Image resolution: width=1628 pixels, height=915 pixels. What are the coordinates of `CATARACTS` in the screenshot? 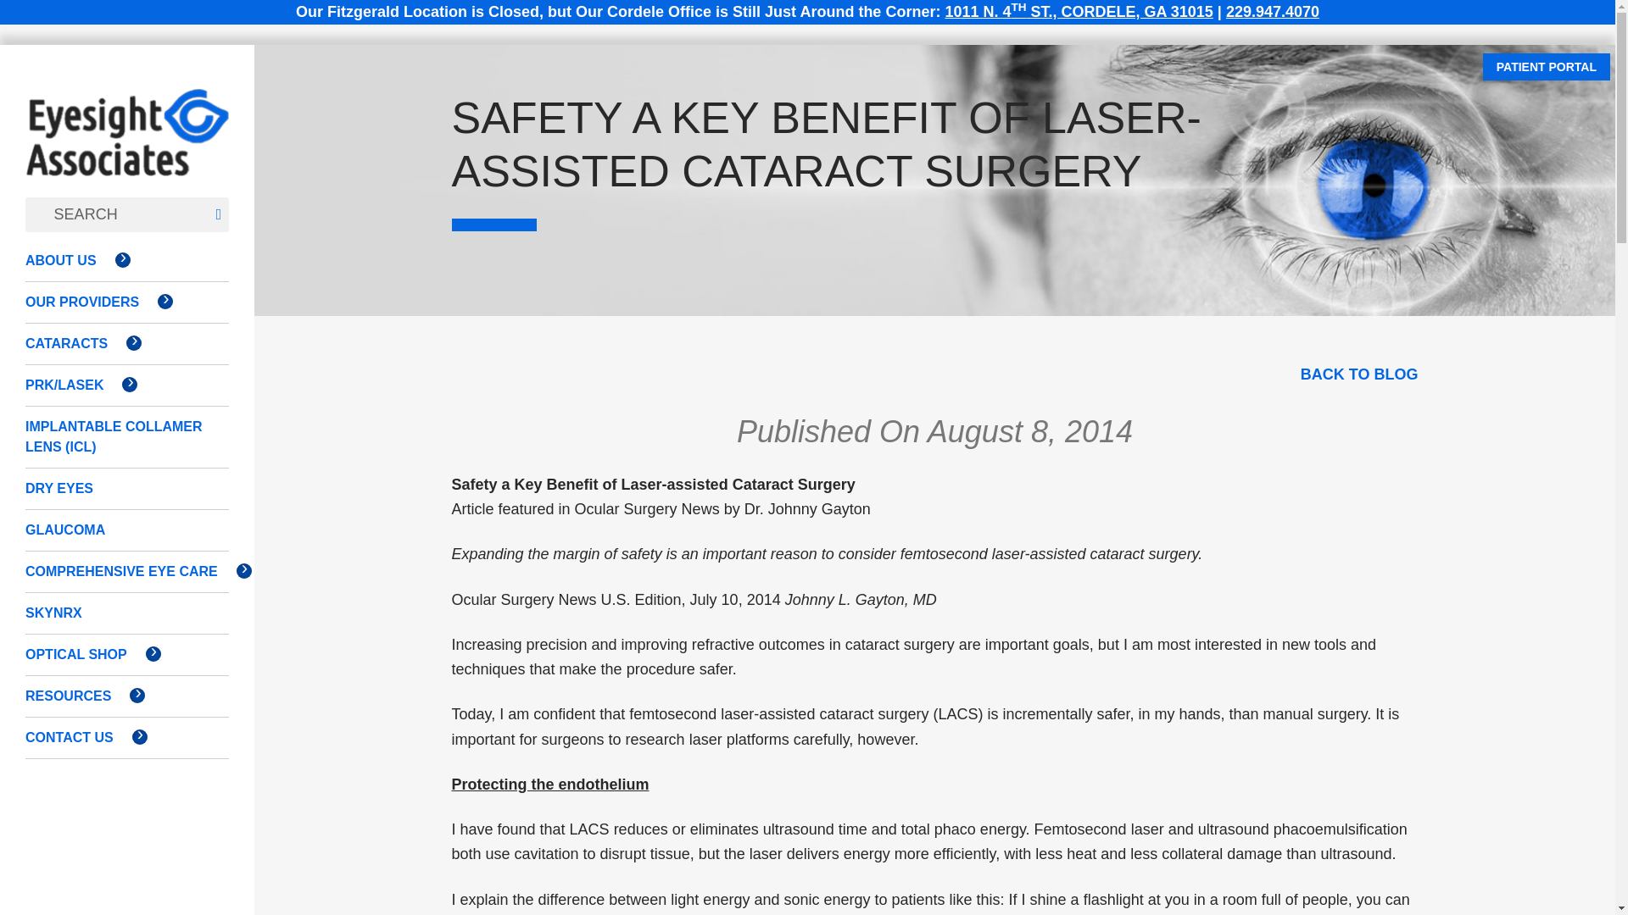 It's located at (71, 344).